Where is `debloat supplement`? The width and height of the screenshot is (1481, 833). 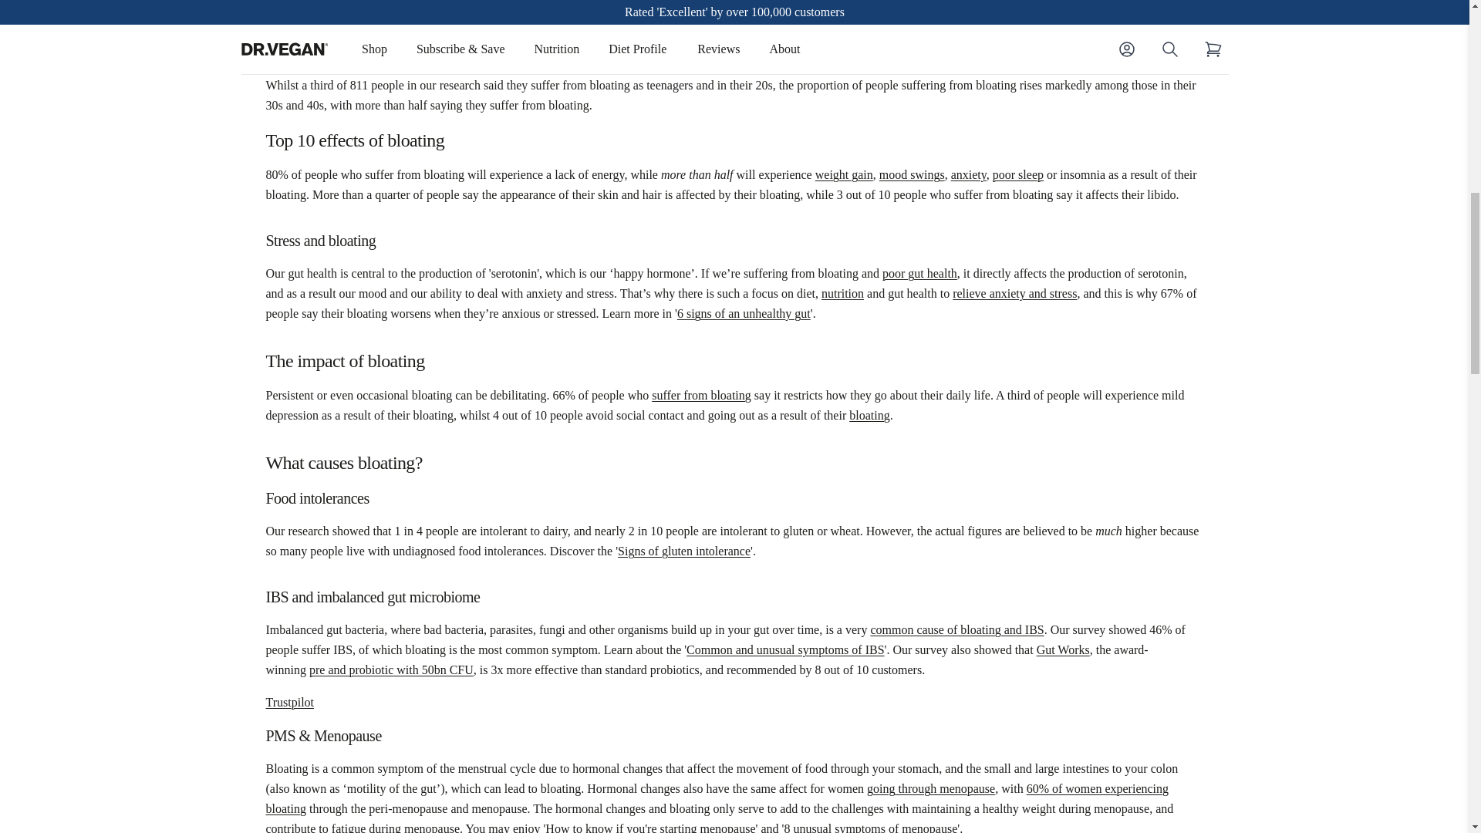 debloat supplement is located at coordinates (700, 395).